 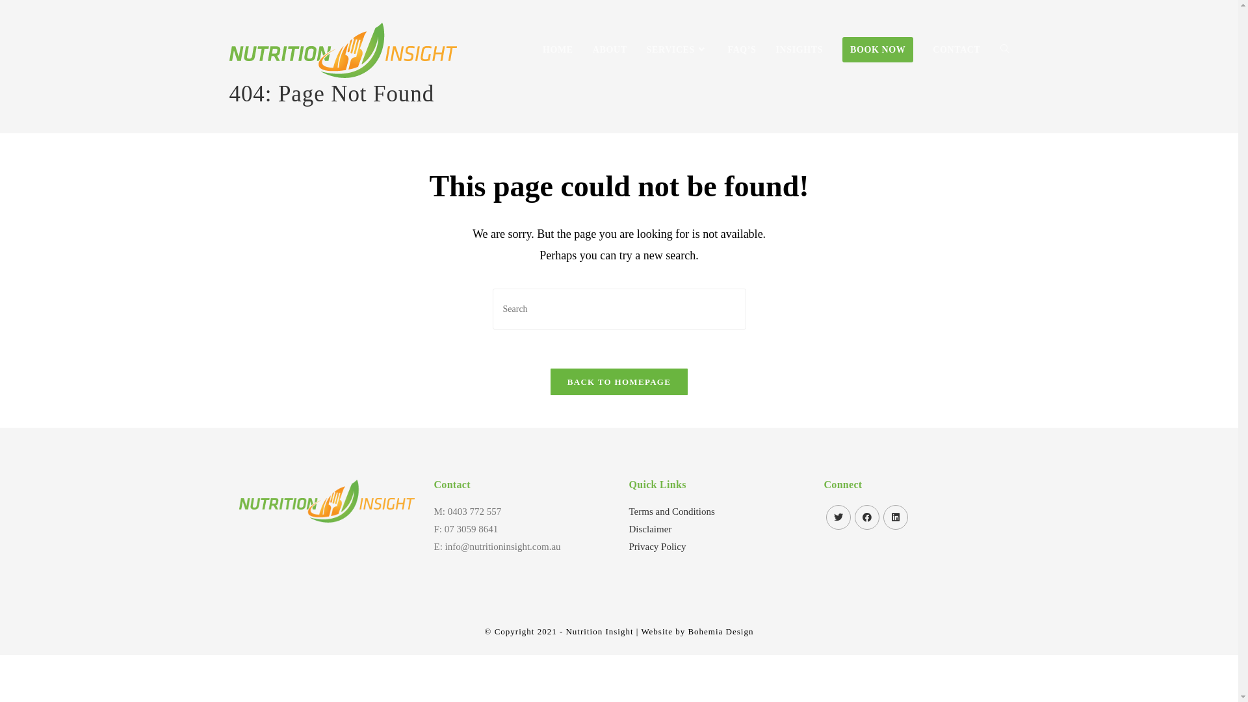 What do you see at coordinates (619, 382) in the screenshot?
I see `BACK TO HOMEPAGE` at bounding box center [619, 382].